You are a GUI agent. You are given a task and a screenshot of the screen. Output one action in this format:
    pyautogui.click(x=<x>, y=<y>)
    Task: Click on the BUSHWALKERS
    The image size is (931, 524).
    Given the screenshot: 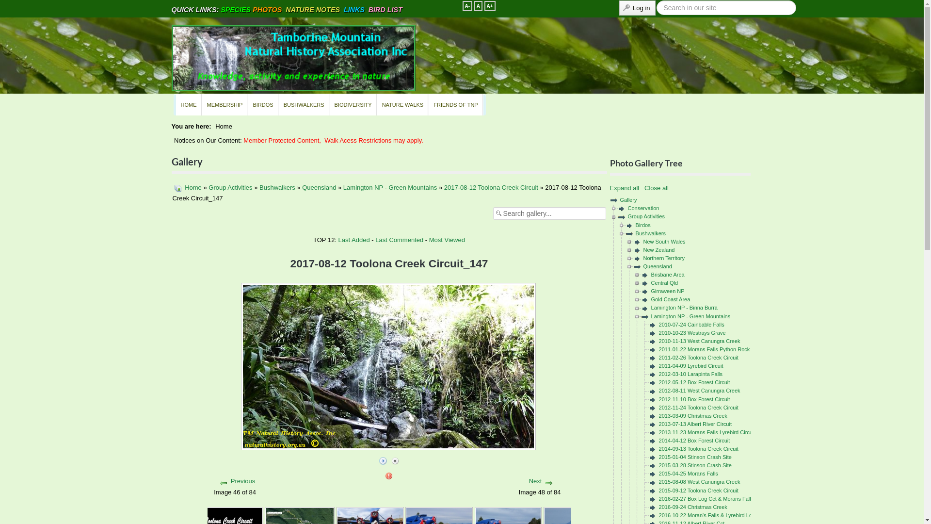 What is the action you would take?
    pyautogui.click(x=305, y=105)
    